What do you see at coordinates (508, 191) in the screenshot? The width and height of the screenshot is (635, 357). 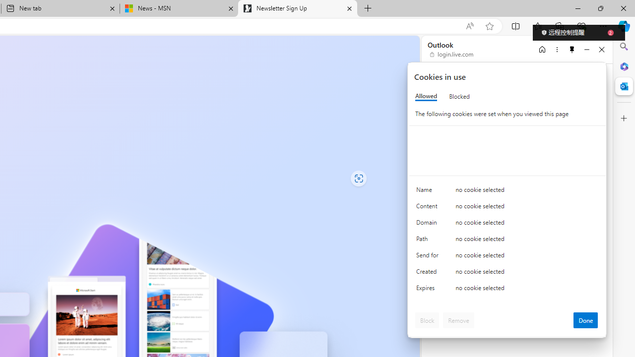 I see `Class: c0153 c0157 c0154` at bounding box center [508, 191].